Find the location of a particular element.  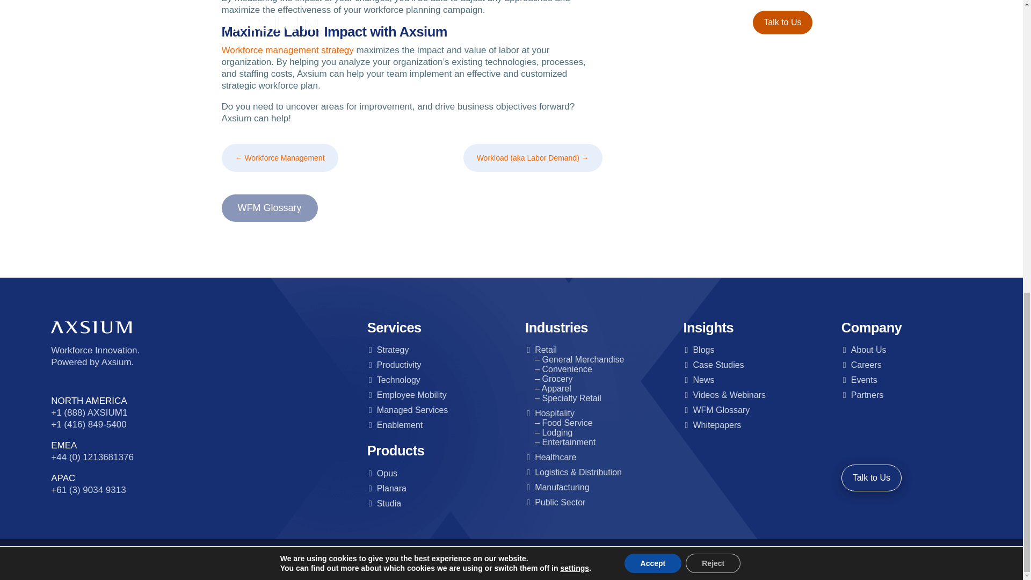

Logo White is located at coordinates (91, 328).